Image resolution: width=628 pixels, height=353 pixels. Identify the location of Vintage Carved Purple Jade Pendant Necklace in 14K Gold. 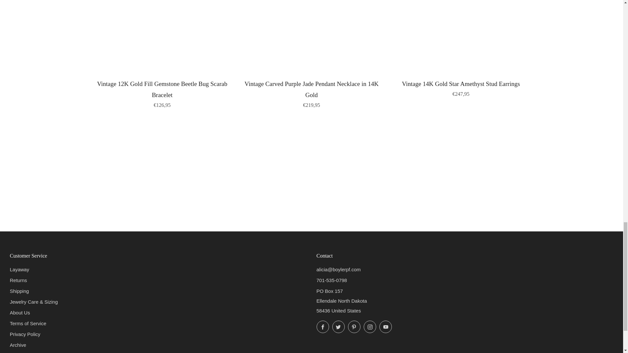
(311, 93).